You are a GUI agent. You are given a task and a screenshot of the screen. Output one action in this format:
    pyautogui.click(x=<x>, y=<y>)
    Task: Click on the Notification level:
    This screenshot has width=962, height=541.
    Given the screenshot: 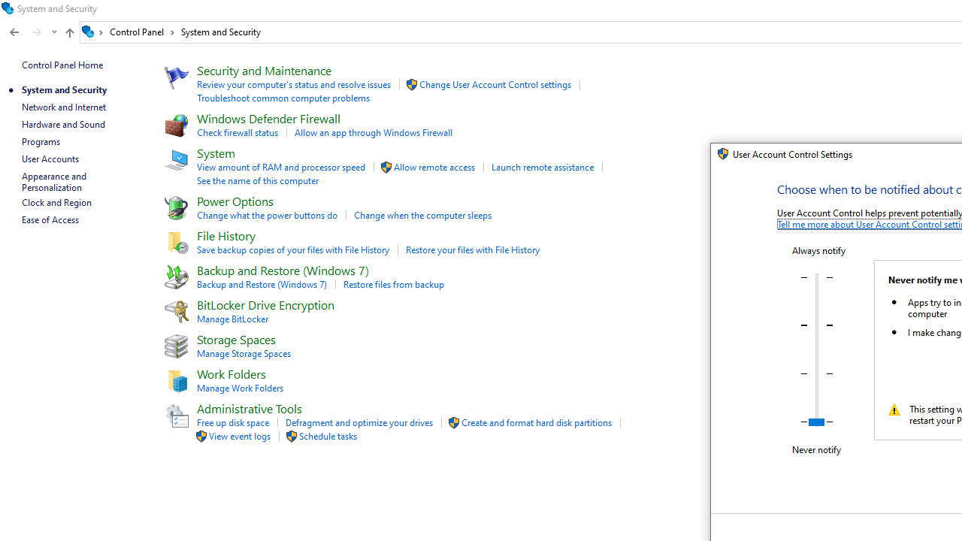 What is the action you would take?
    pyautogui.click(x=816, y=350)
    